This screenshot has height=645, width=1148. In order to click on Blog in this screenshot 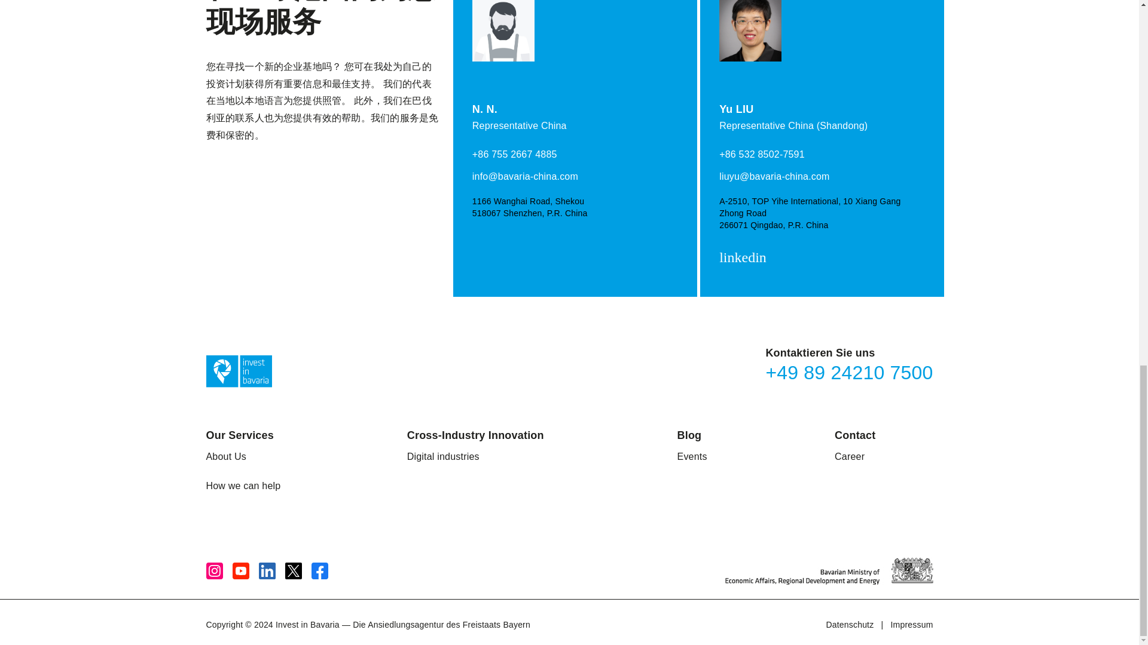, I will do `click(689, 435)`.